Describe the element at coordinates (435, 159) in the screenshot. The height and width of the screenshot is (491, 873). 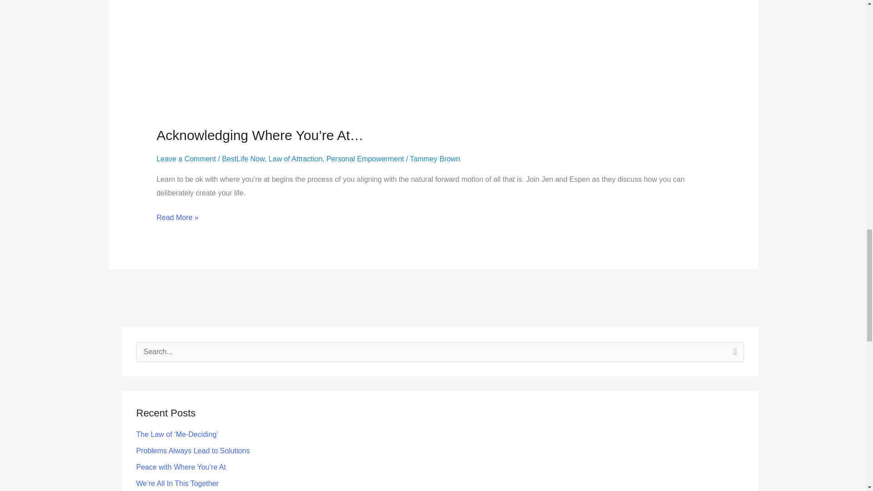
I see `View all posts by Tammey Brown` at that location.